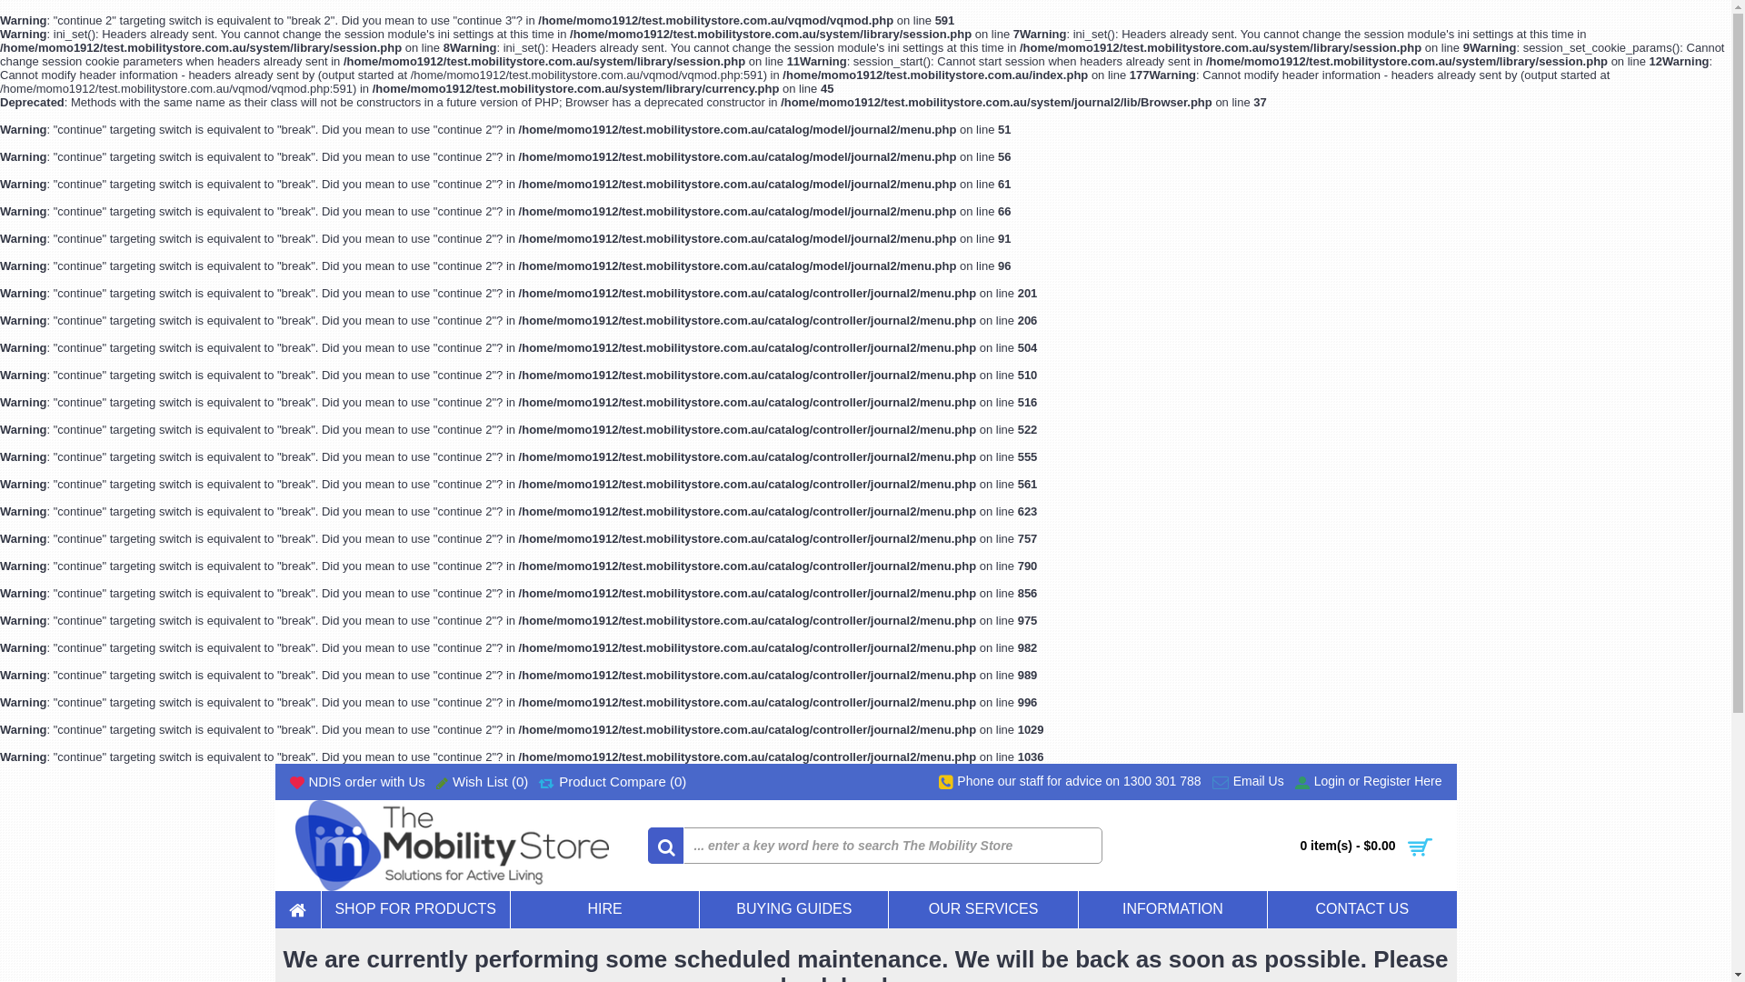  I want to click on OUR SERVICES, so click(983, 909).